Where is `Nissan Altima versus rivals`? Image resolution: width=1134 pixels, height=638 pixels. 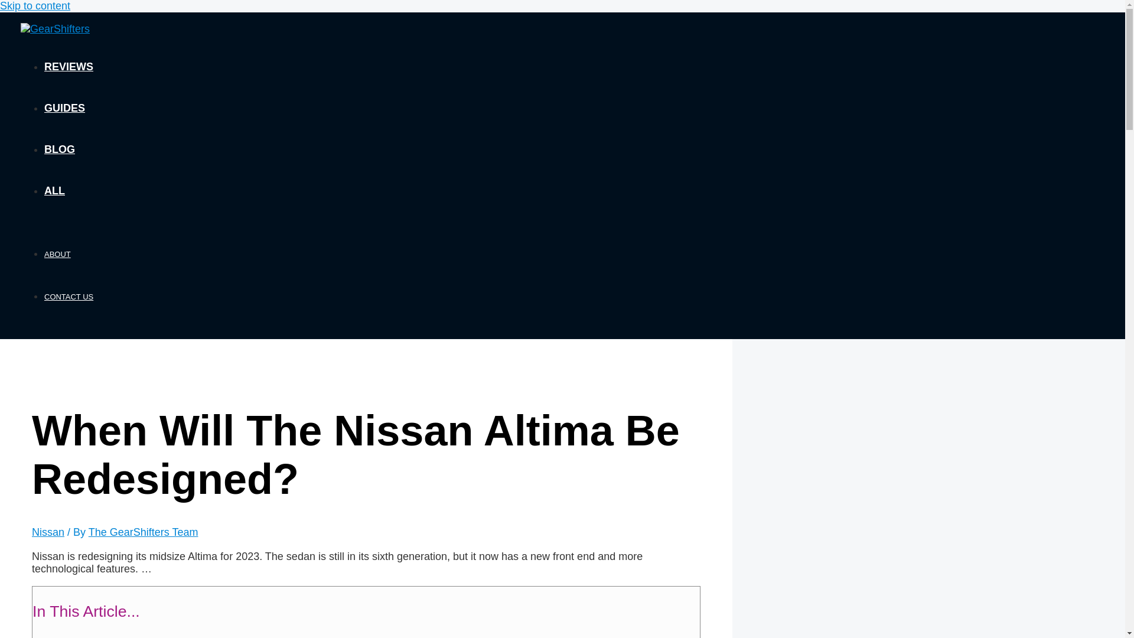 Nissan Altima versus rivals is located at coordinates (144, 637).